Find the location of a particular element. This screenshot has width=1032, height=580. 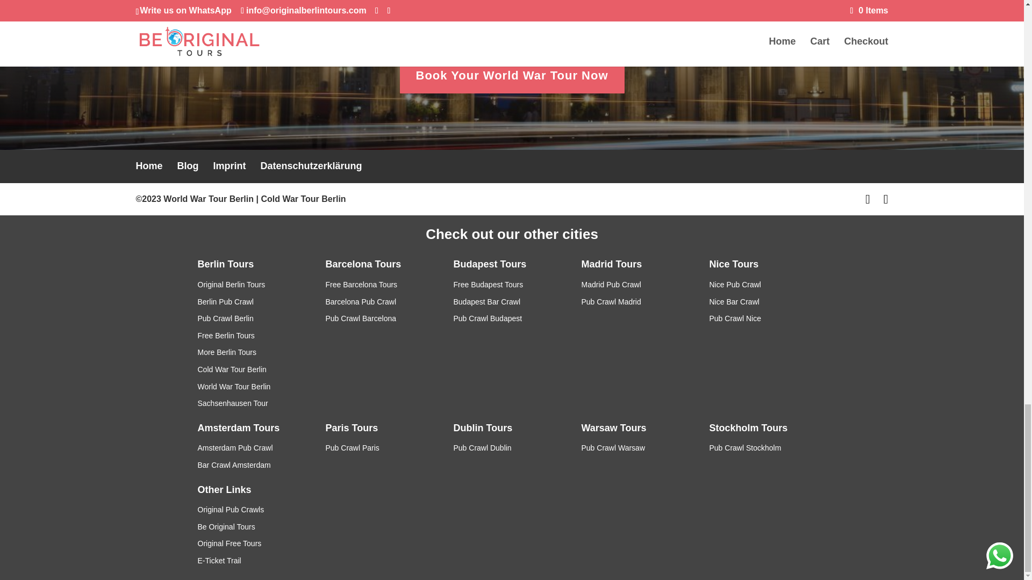

Free Berlin Tours is located at coordinates (226, 335).